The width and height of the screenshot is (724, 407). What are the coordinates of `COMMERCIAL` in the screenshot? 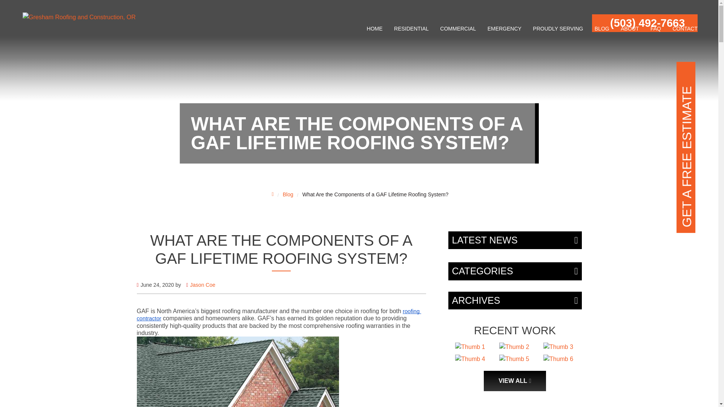 It's located at (458, 29).